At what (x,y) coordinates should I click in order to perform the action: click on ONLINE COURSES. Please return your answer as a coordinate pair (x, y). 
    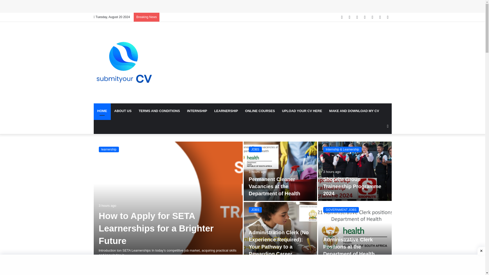
    Looking at the image, I should click on (260, 111).